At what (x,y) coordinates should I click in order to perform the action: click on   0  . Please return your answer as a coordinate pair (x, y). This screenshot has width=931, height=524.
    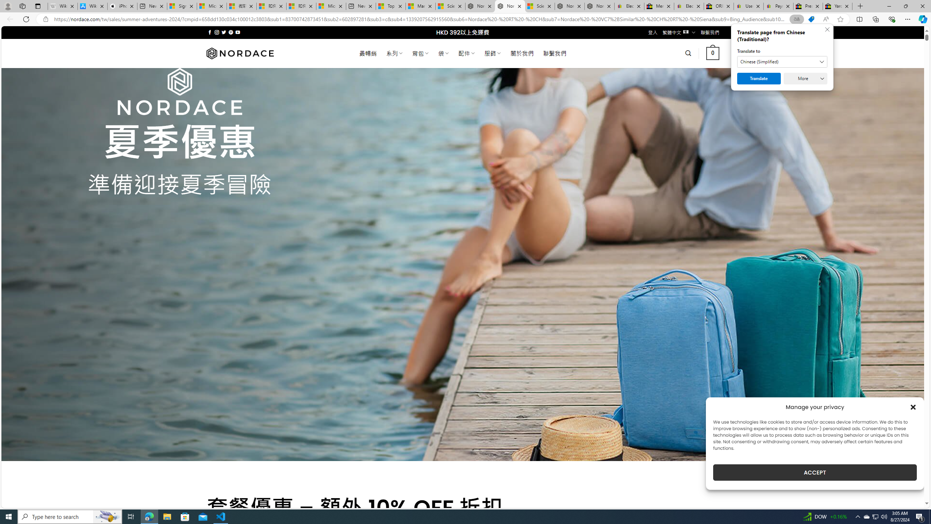
    Looking at the image, I should click on (713, 53).